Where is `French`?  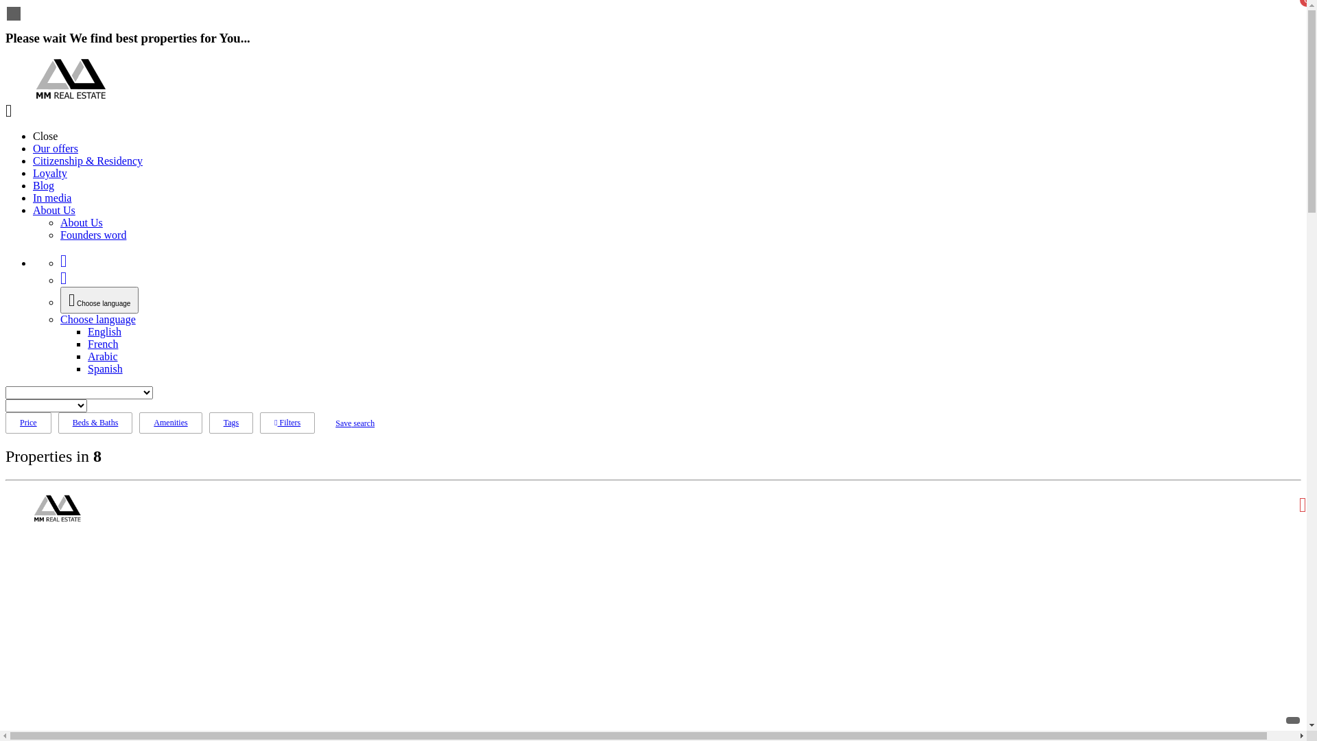
French is located at coordinates (103, 344).